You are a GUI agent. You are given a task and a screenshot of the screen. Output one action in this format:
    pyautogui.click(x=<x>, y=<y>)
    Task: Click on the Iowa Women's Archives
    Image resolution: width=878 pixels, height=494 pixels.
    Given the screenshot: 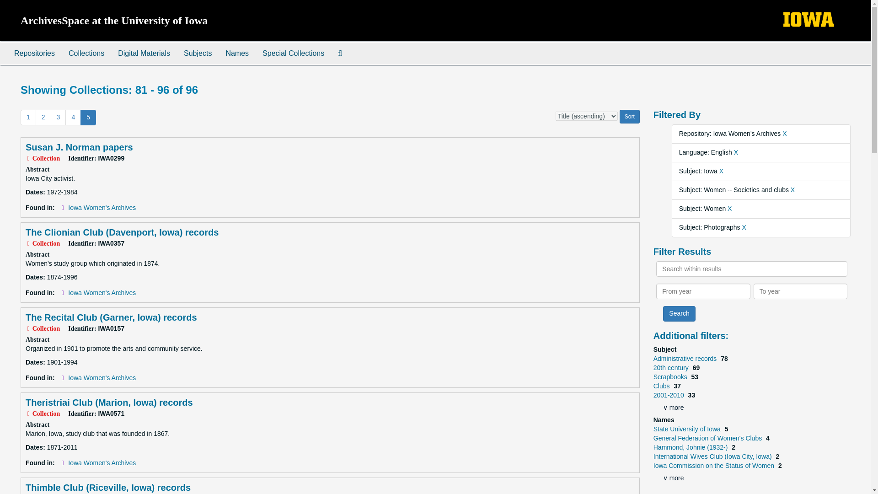 What is the action you would take?
    pyautogui.click(x=102, y=293)
    